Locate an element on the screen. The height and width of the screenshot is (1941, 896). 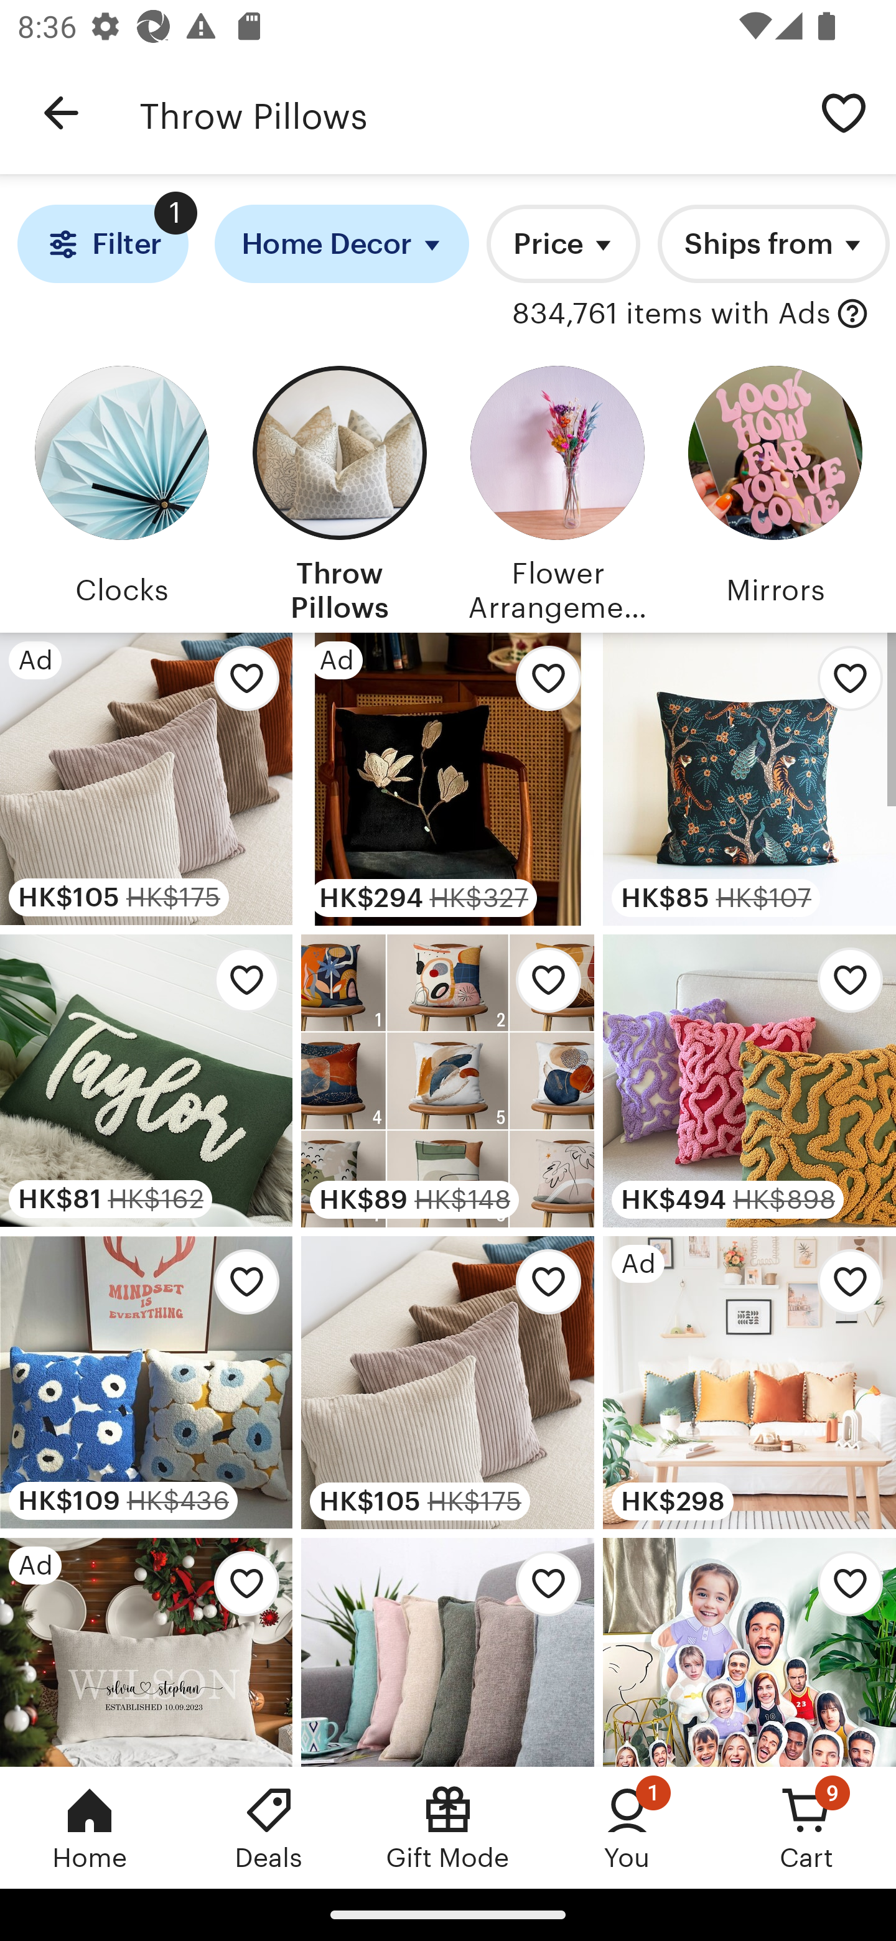
Home Decor is located at coordinates (342, 244).